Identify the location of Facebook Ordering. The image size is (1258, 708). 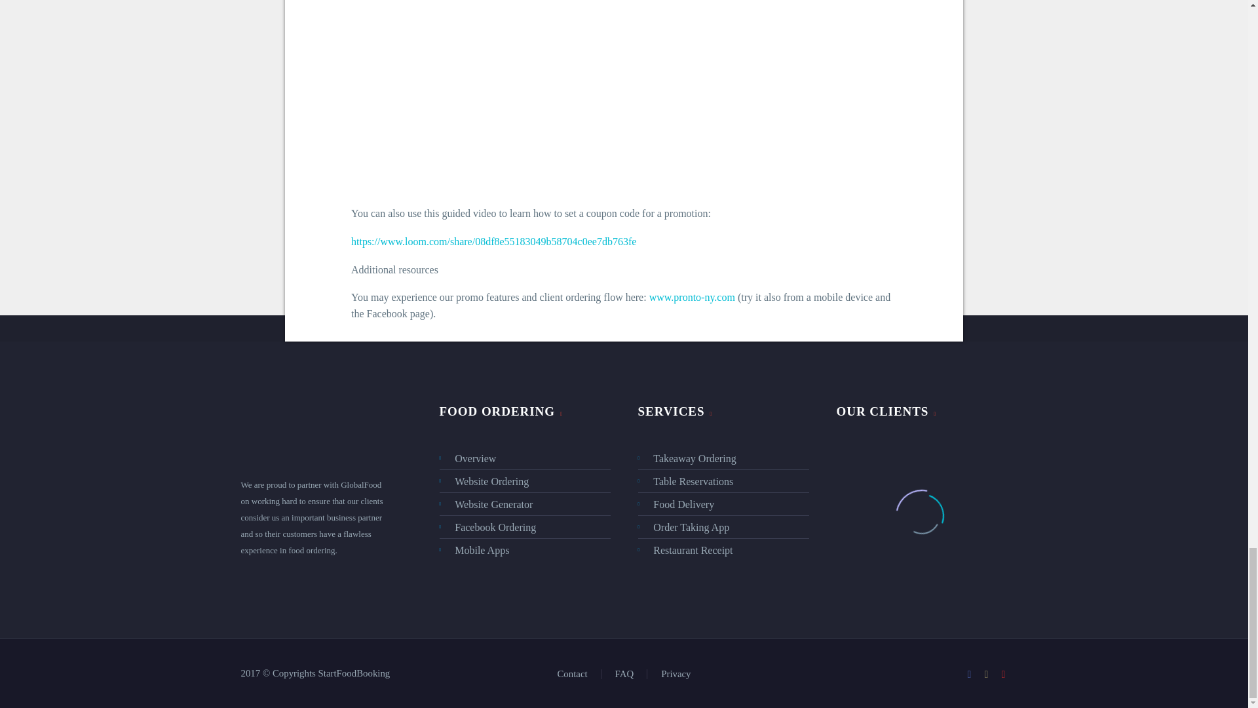
(524, 527).